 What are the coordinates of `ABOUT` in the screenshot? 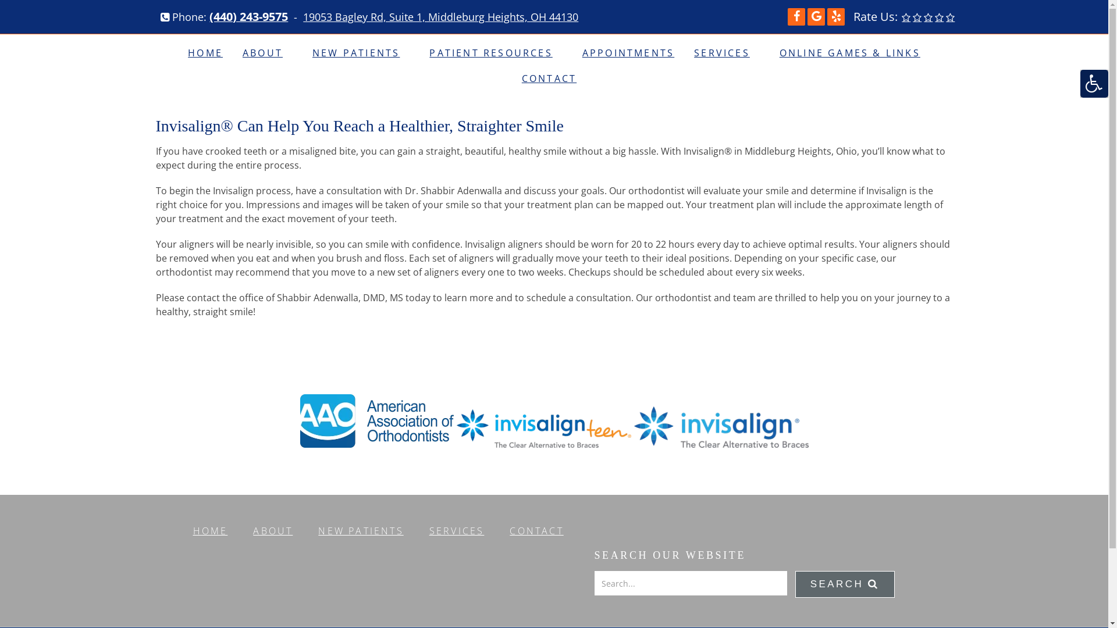 It's located at (273, 531).